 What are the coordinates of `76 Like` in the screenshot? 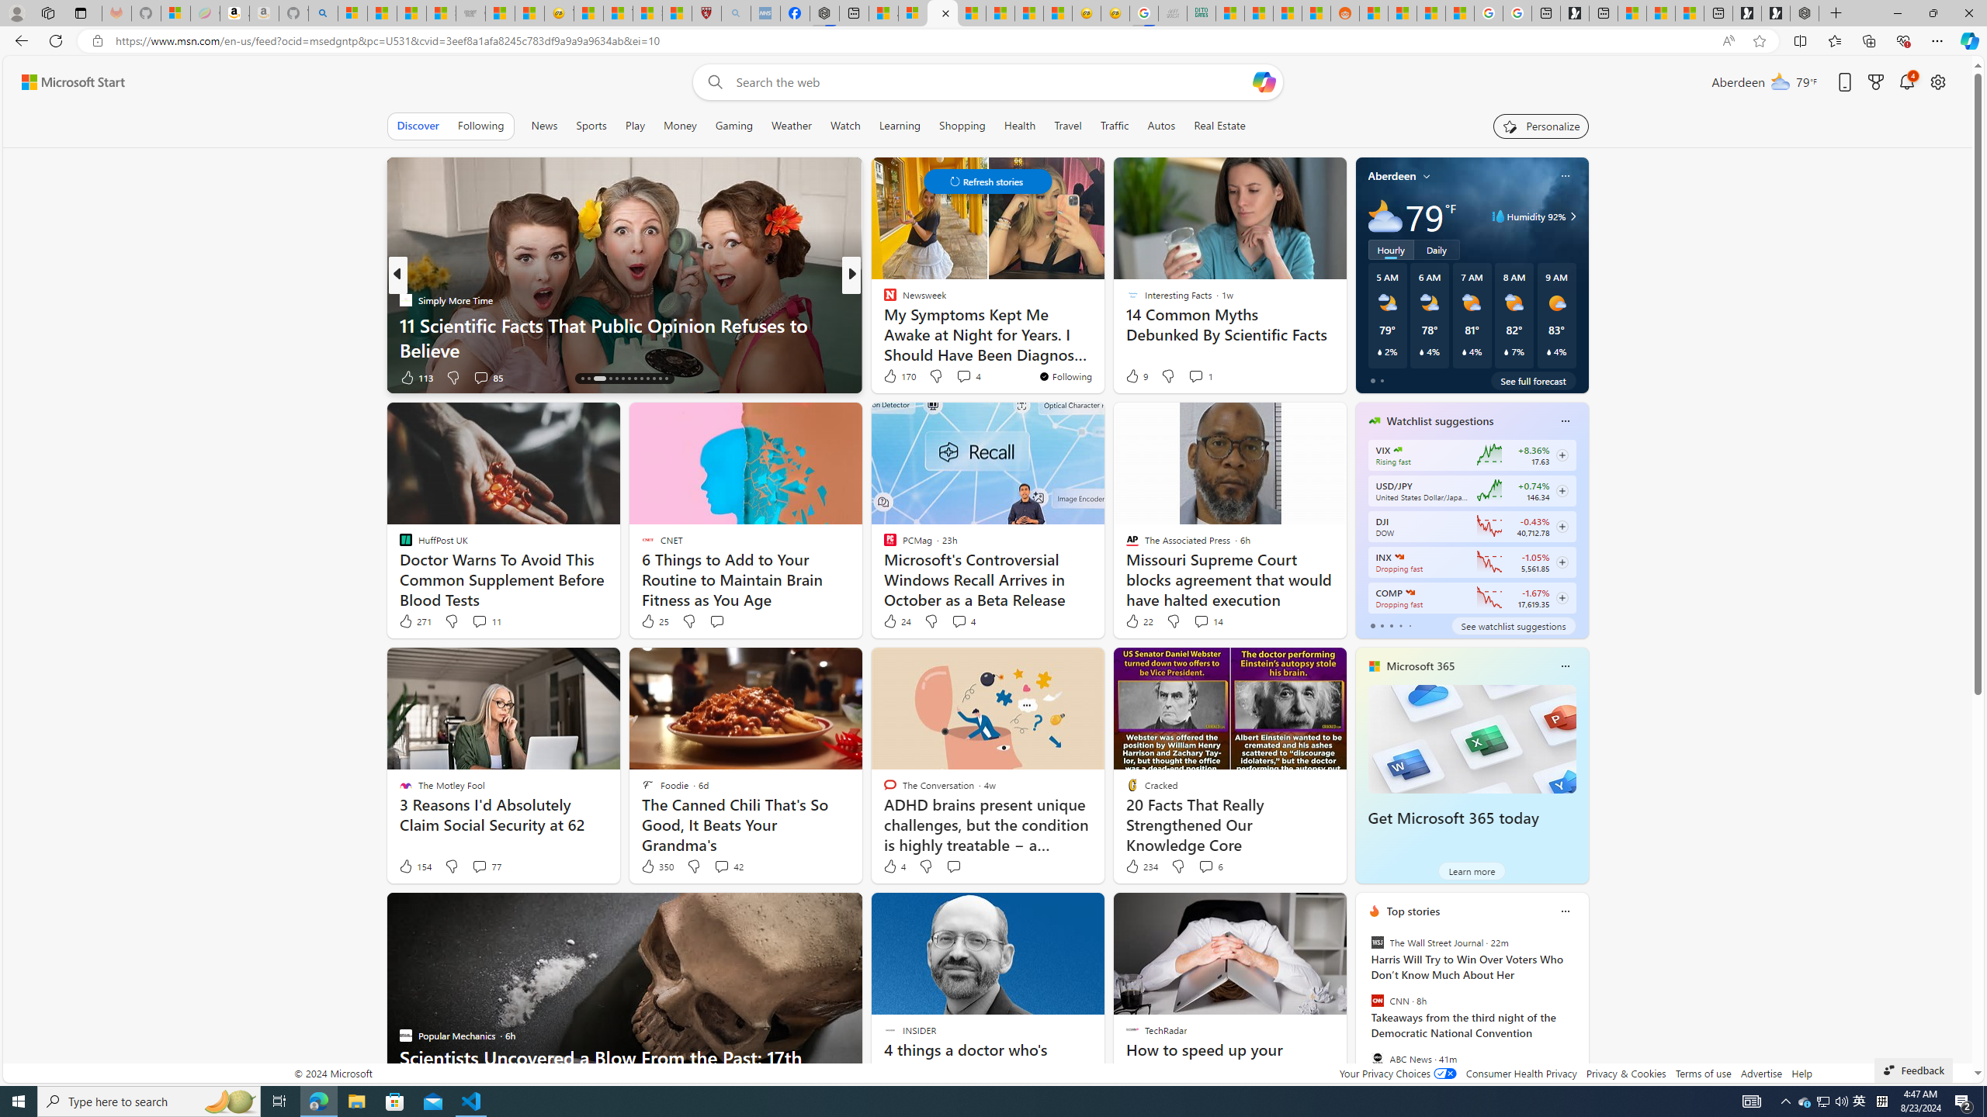 It's located at (891, 377).